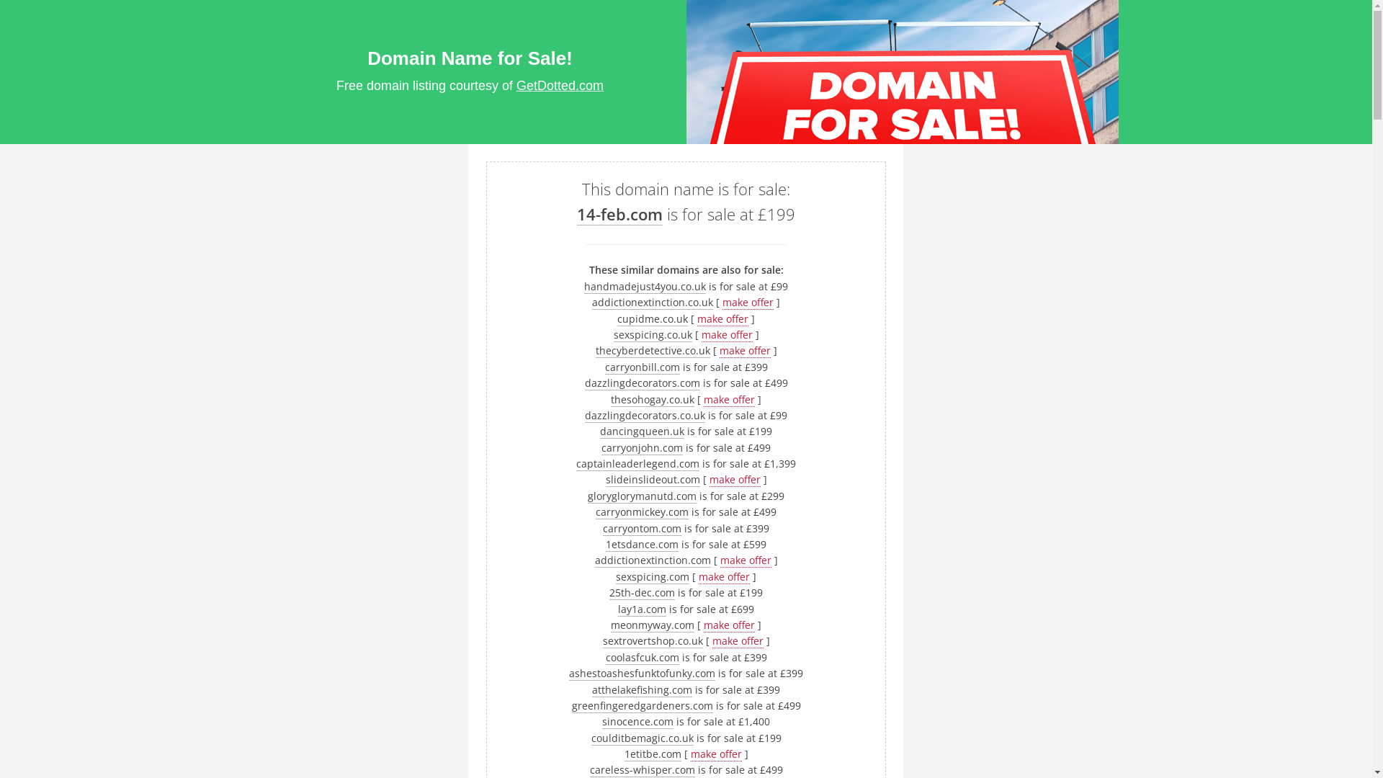 Image resolution: width=1383 pixels, height=778 pixels. Describe the element at coordinates (643, 383) in the screenshot. I see `dazzlingdecorators.com` at that location.